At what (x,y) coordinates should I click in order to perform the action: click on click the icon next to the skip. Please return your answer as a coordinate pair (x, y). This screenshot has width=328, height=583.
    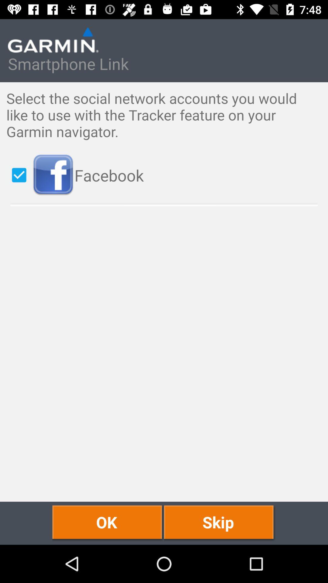
    Looking at the image, I should click on (108, 523).